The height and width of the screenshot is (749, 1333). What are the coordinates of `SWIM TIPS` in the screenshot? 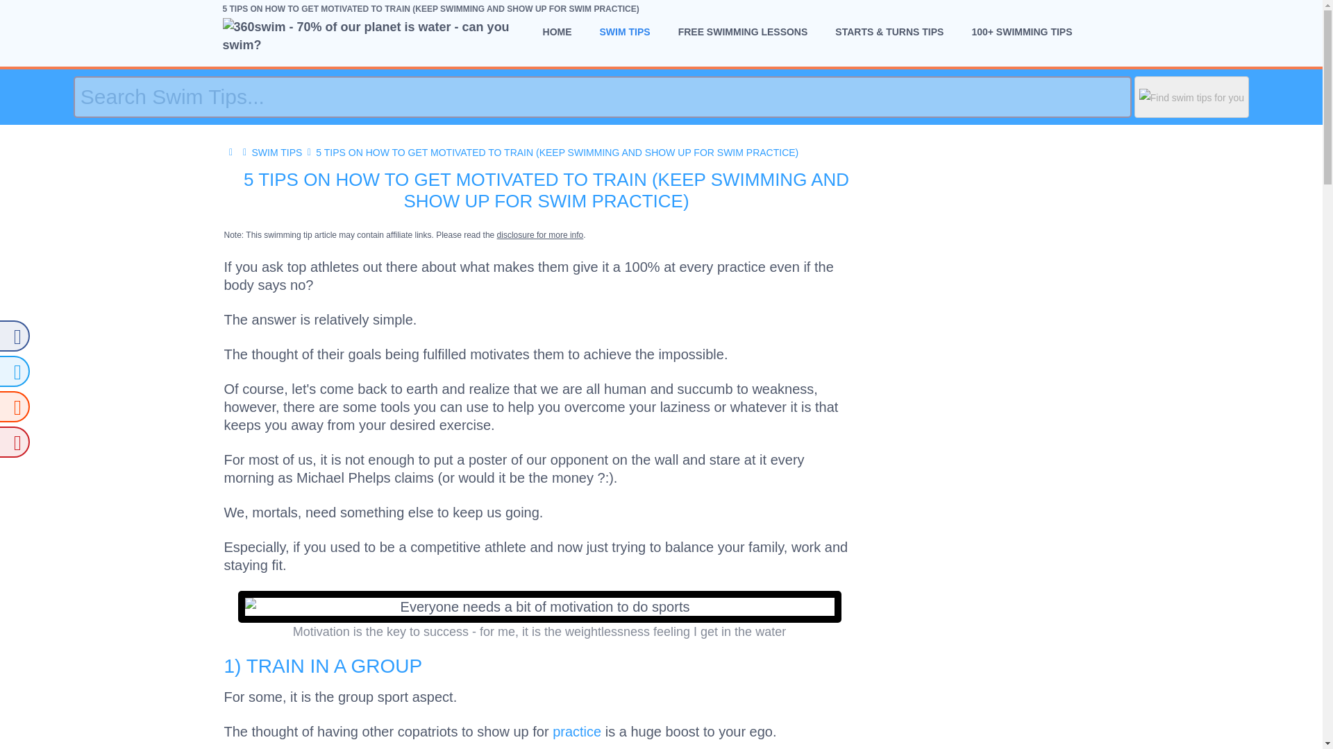 It's located at (276, 152).